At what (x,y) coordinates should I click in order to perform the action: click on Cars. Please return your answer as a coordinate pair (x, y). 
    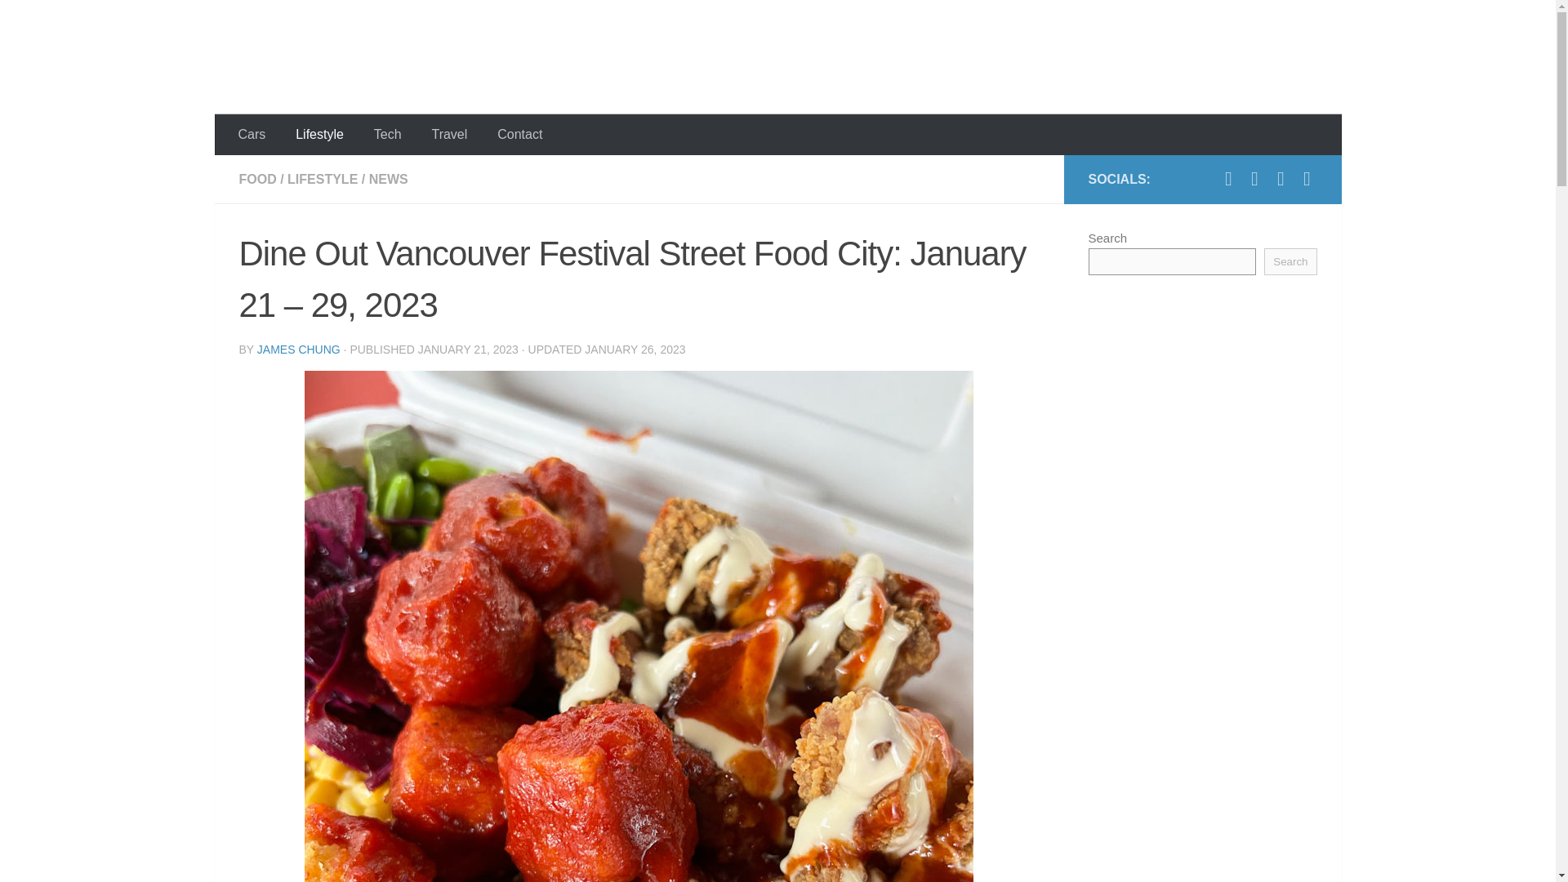
    Looking at the image, I should click on (252, 135).